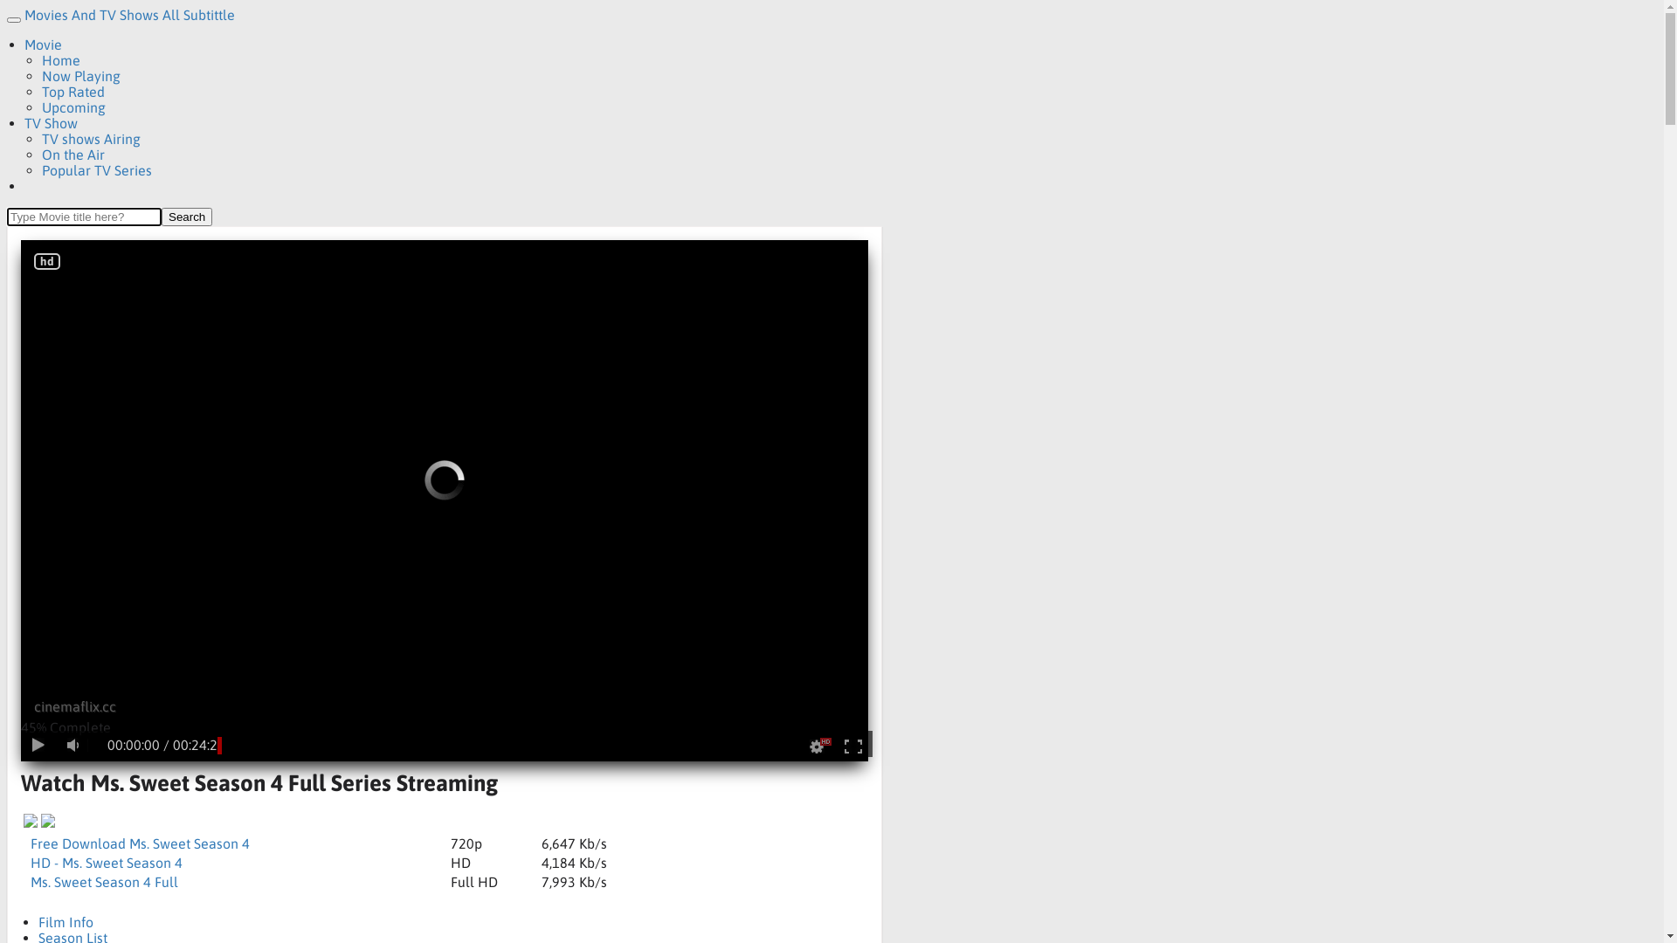 Image resolution: width=1677 pixels, height=943 pixels. What do you see at coordinates (73, 155) in the screenshot?
I see `On the Air` at bounding box center [73, 155].